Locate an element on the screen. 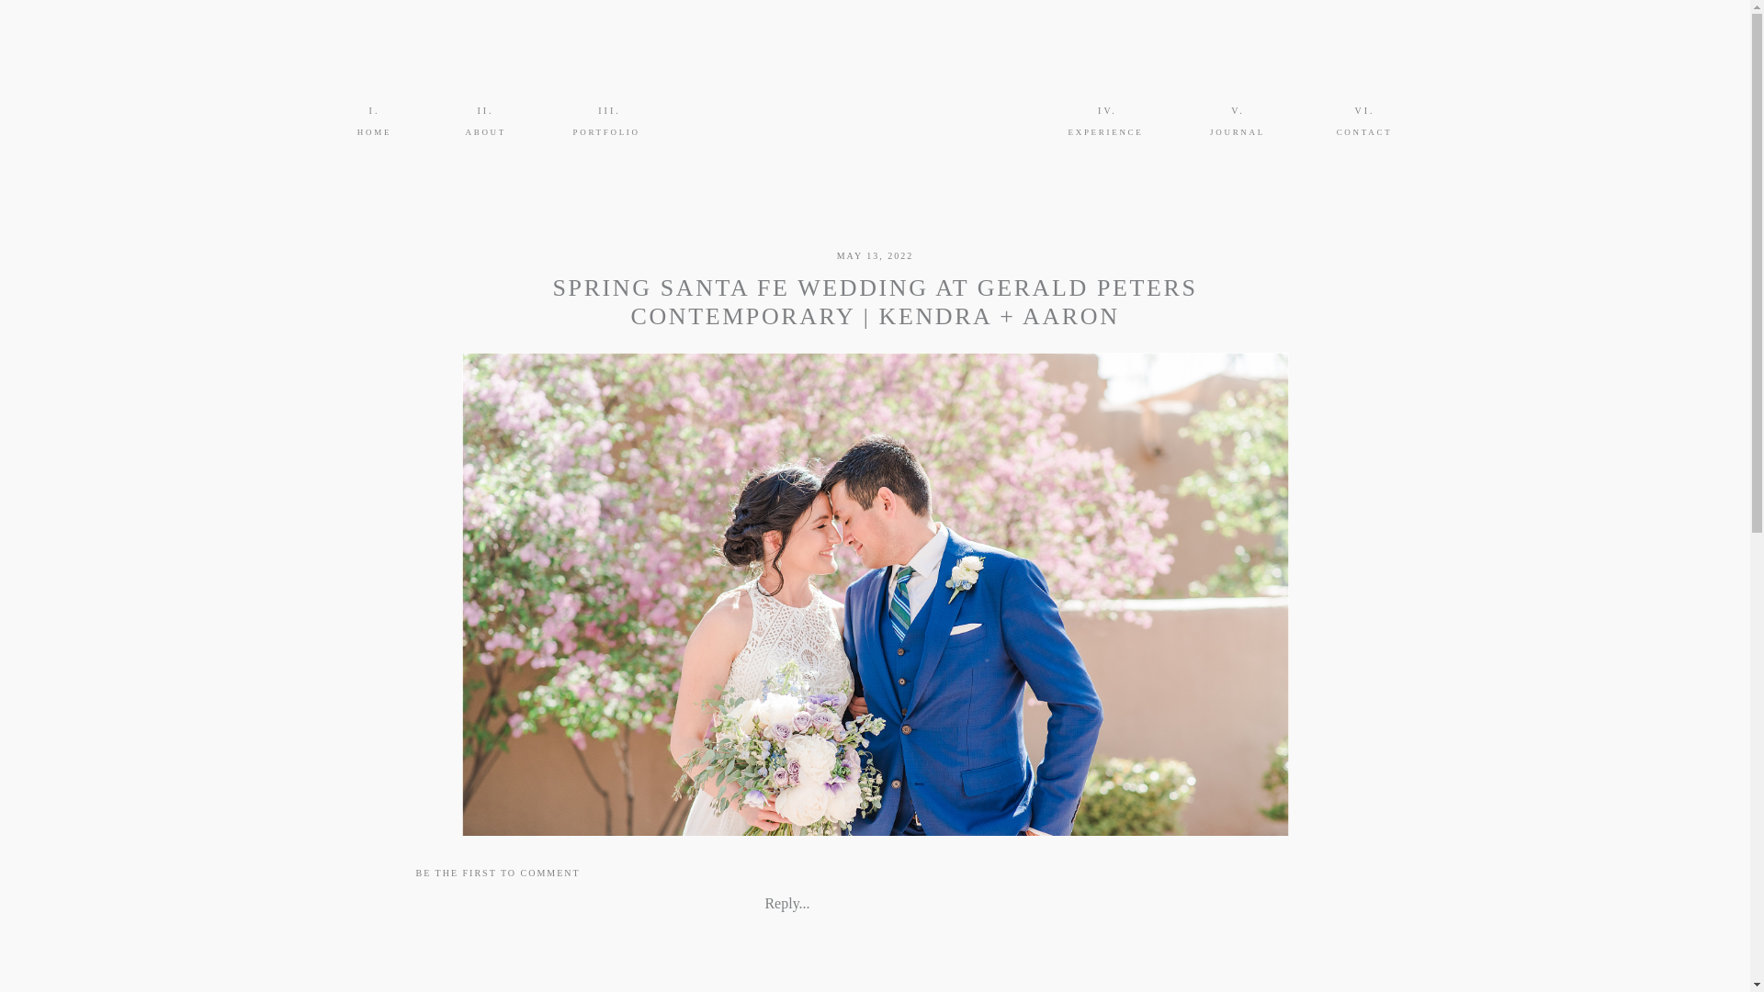 The image size is (1764, 992). CONTACT is located at coordinates (1363, 133).